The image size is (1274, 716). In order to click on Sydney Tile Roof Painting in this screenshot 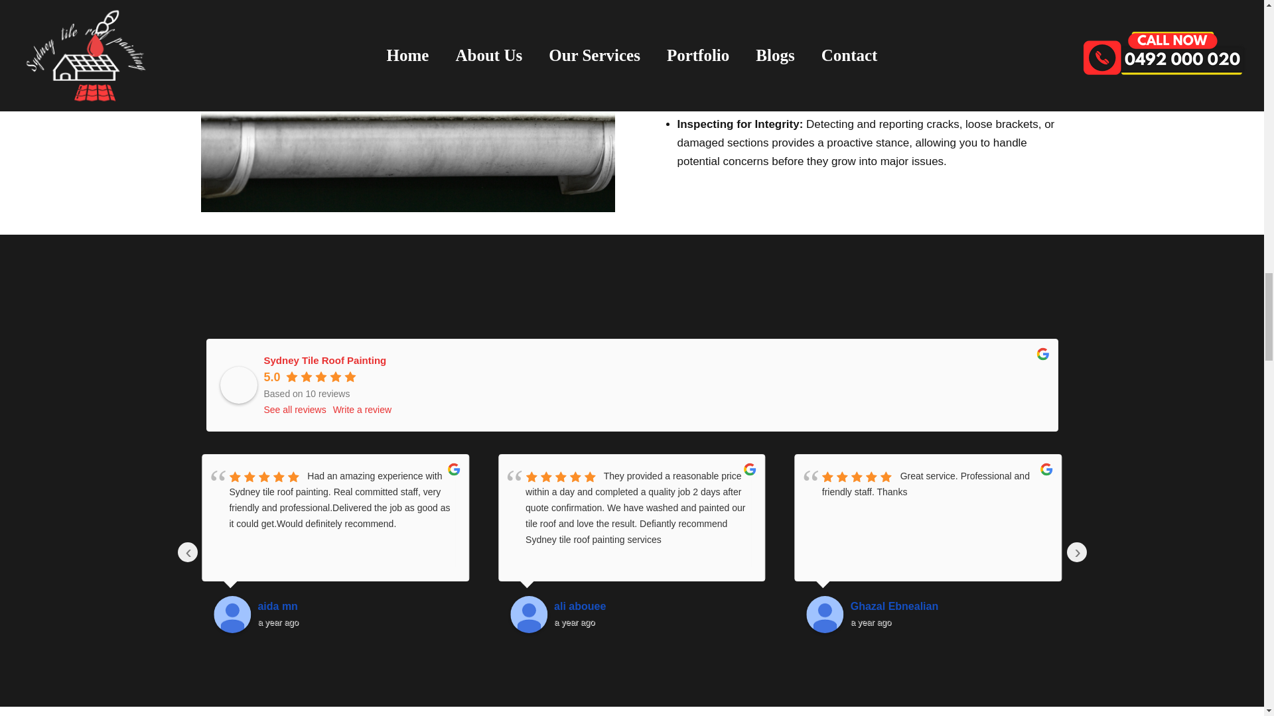, I will do `click(325, 359)`.